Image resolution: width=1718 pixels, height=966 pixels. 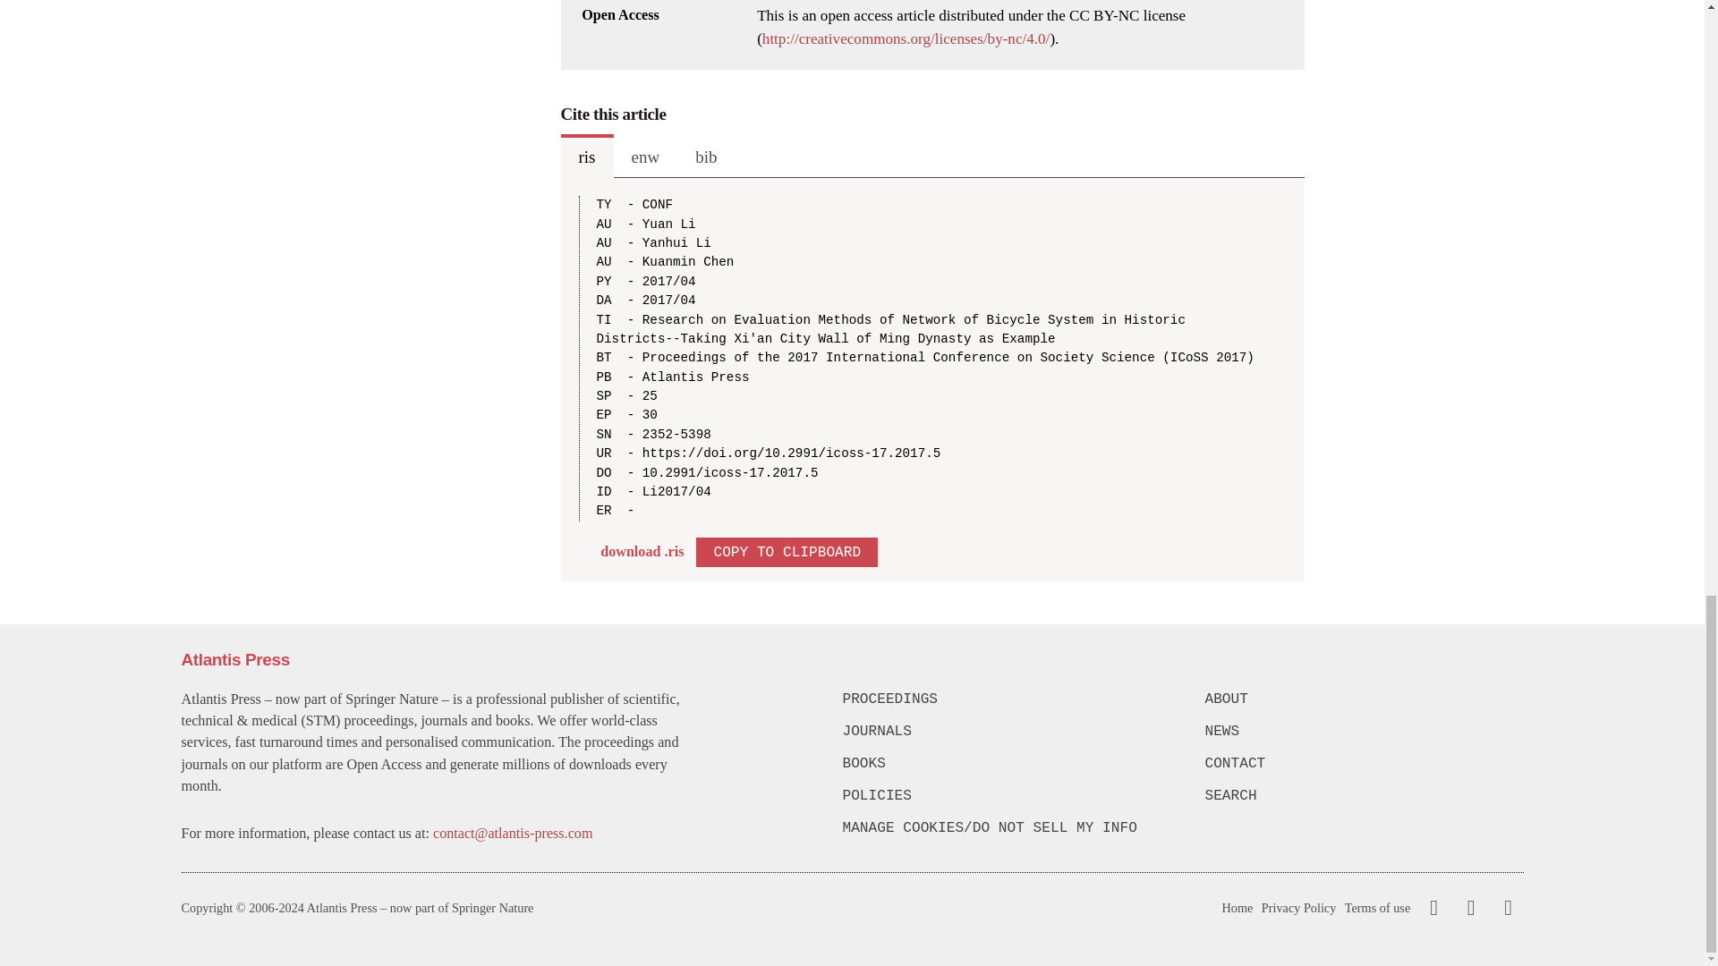 I want to click on PROCEEDINGS, so click(x=1002, y=699).